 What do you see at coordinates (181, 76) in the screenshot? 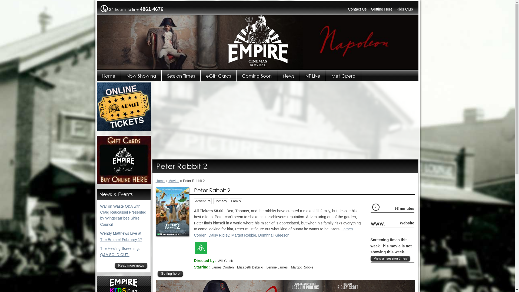
I see `Session Times` at bounding box center [181, 76].